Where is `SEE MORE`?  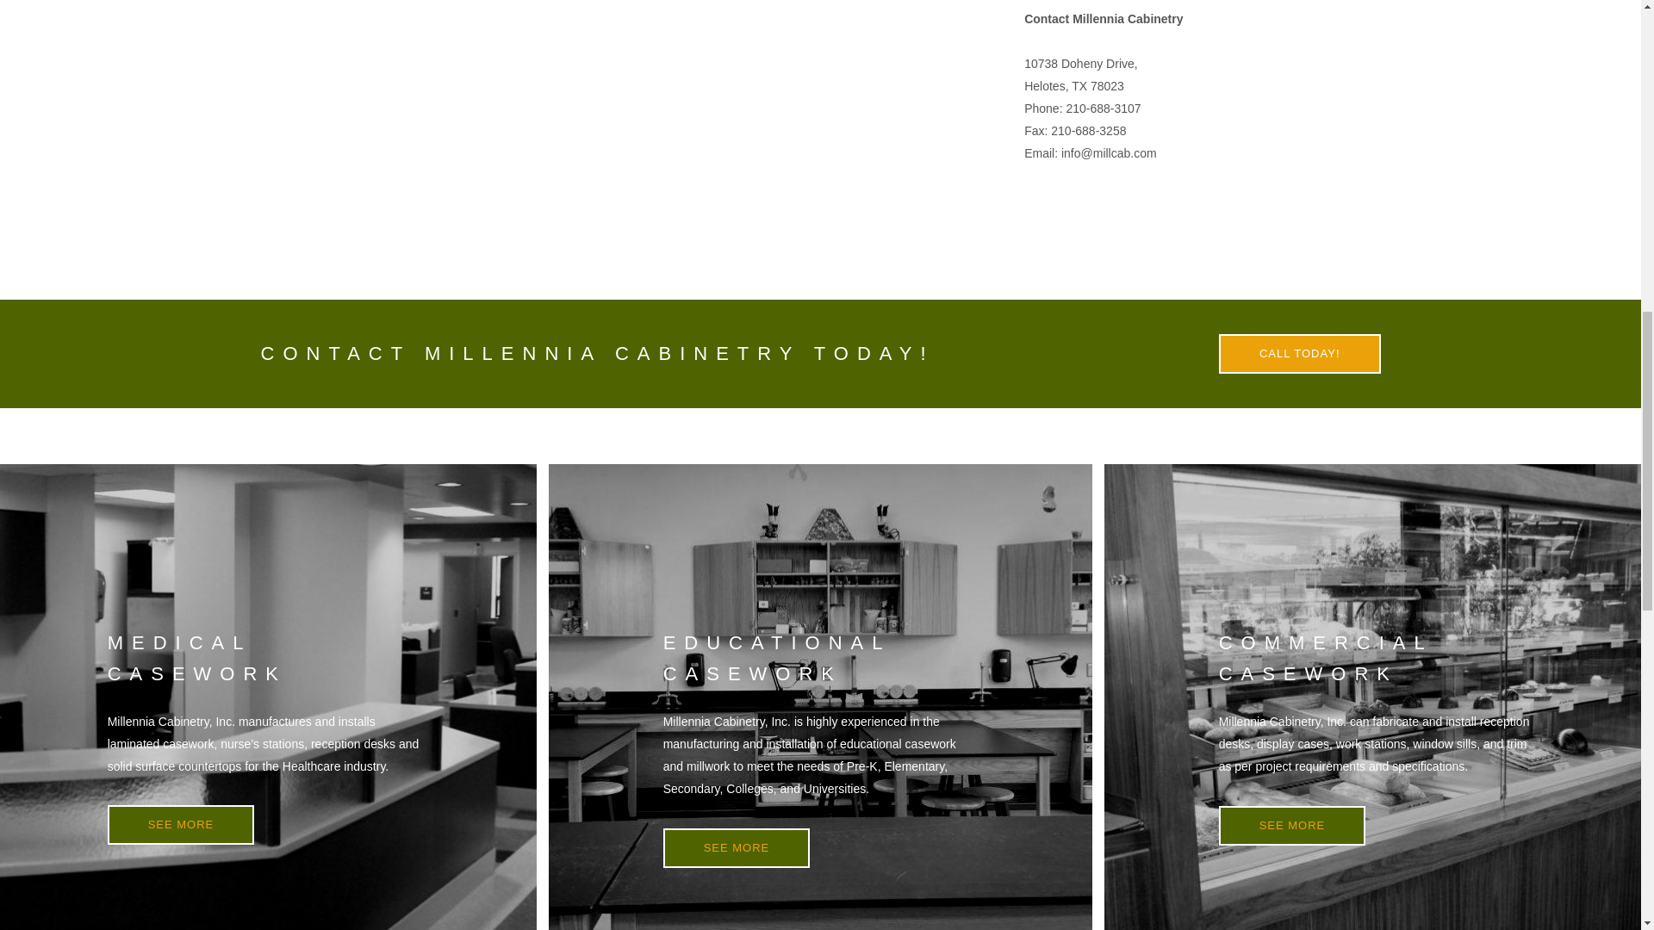
SEE MORE is located at coordinates (1292, 825).